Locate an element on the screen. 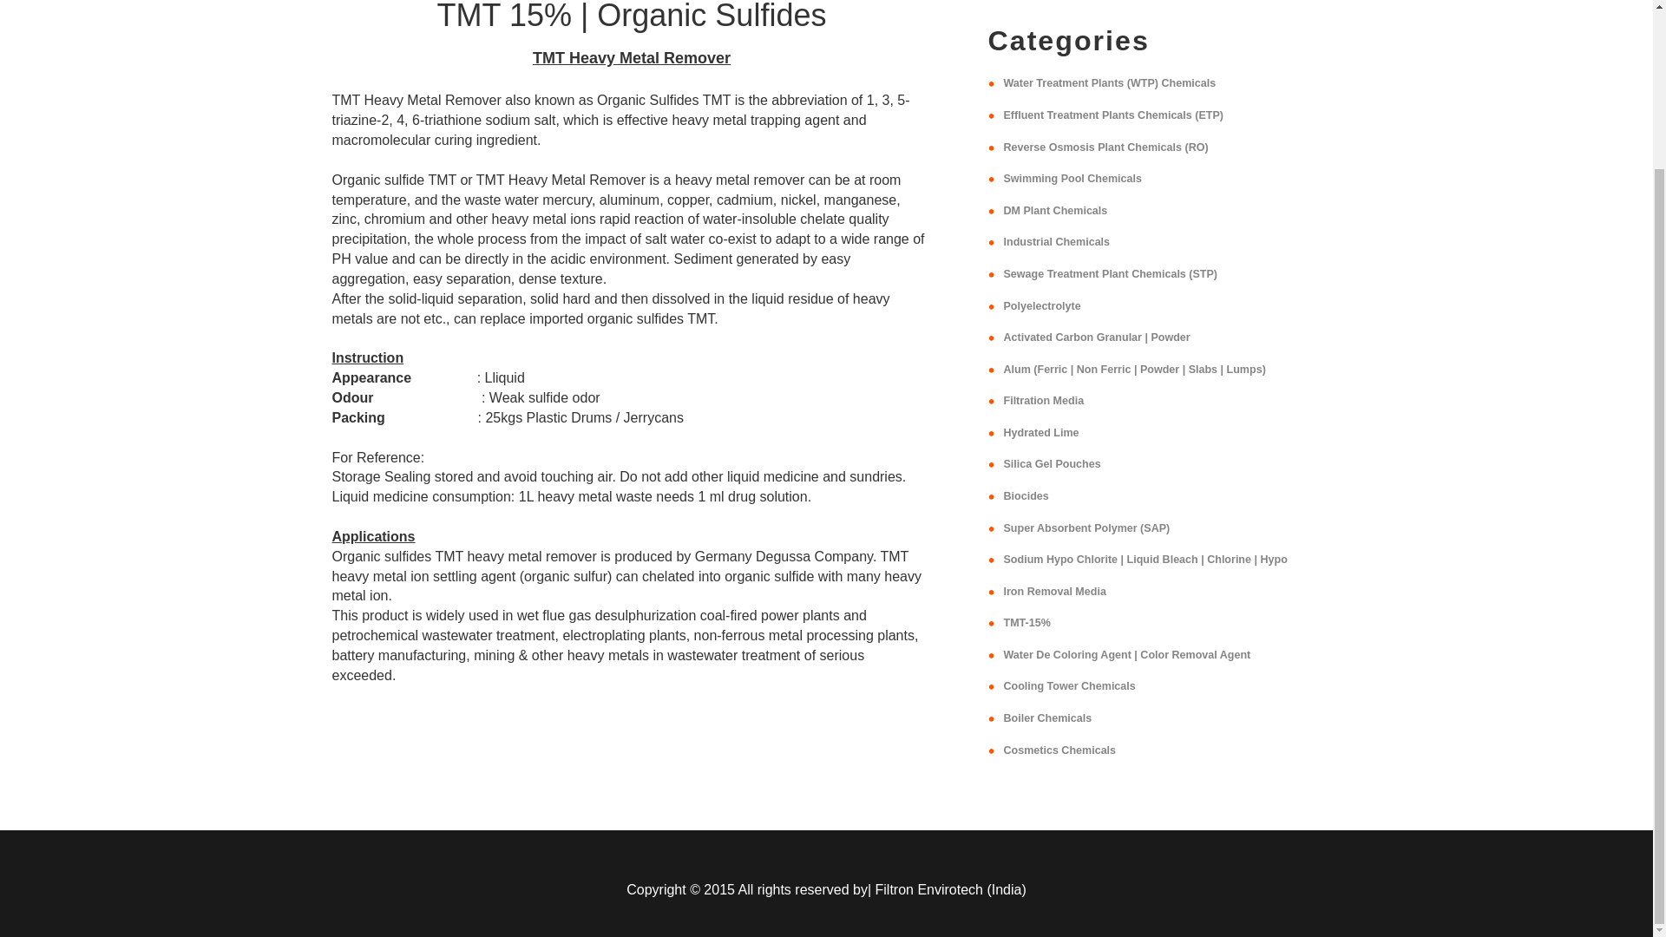 This screenshot has width=1666, height=937. Biocides is located at coordinates (1025, 495).